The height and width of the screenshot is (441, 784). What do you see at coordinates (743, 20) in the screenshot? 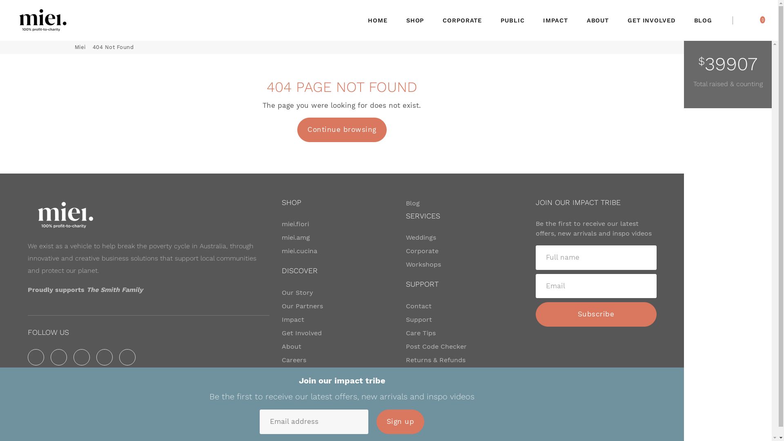
I see `Log In` at bounding box center [743, 20].